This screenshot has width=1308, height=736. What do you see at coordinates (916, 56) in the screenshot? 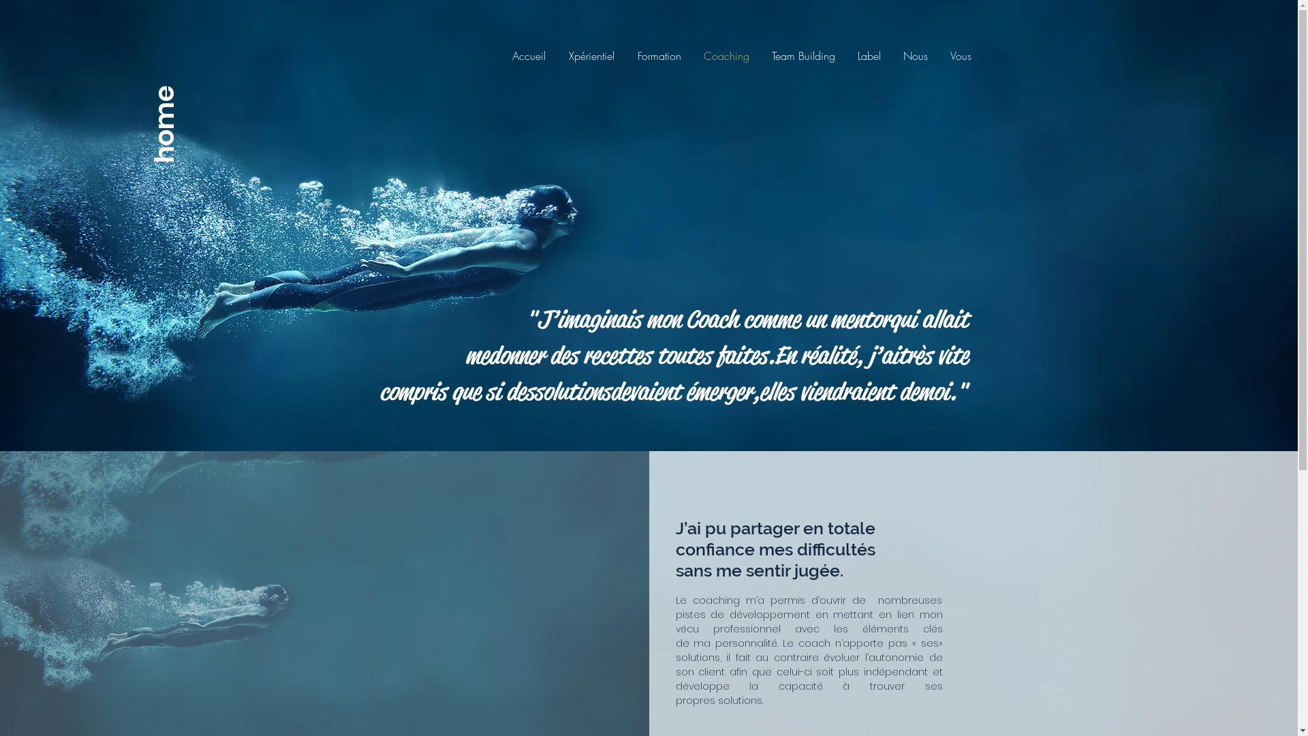
I see `Nous` at bounding box center [916, 56].